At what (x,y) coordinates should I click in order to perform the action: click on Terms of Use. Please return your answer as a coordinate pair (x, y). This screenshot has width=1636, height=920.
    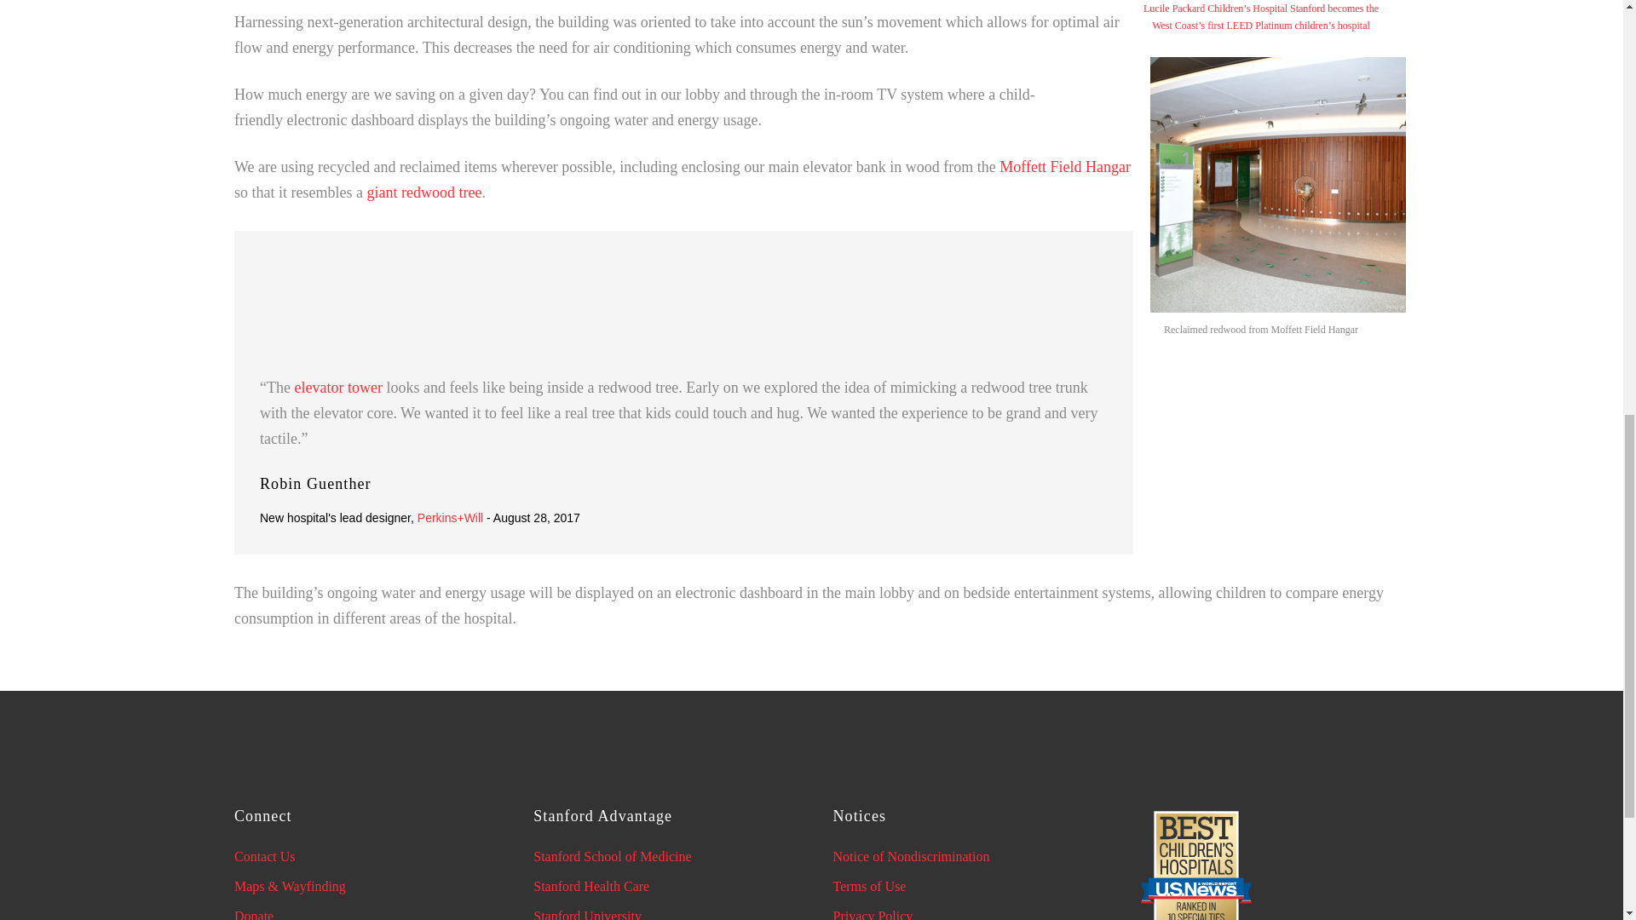
    Looking at the image, I should click on (869, 886).